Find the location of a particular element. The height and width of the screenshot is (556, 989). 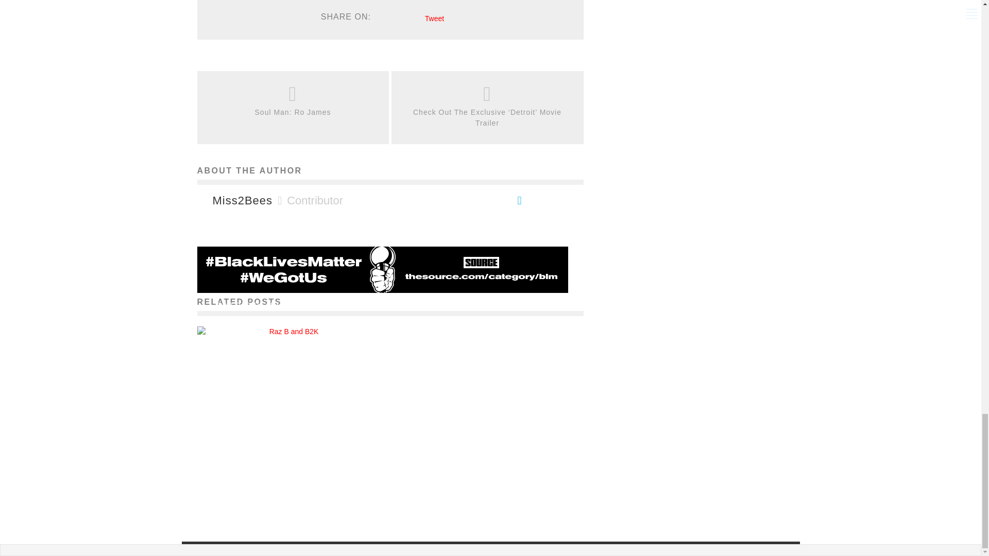

Tweet is located at coordinates (435, 19).